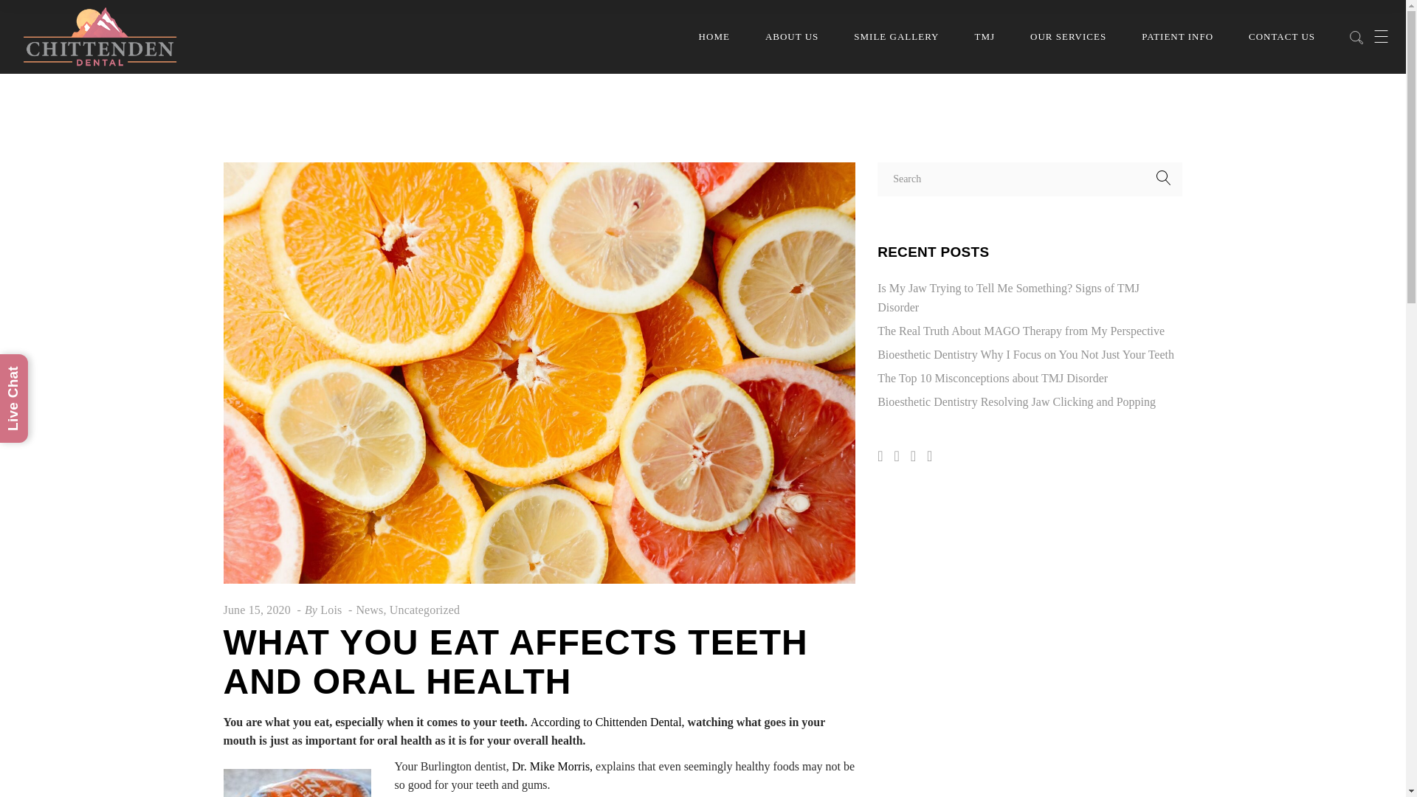  Describe the element at coordinates (1177, 37) in the screenshot. I see `PATIENT INFO` at that location.